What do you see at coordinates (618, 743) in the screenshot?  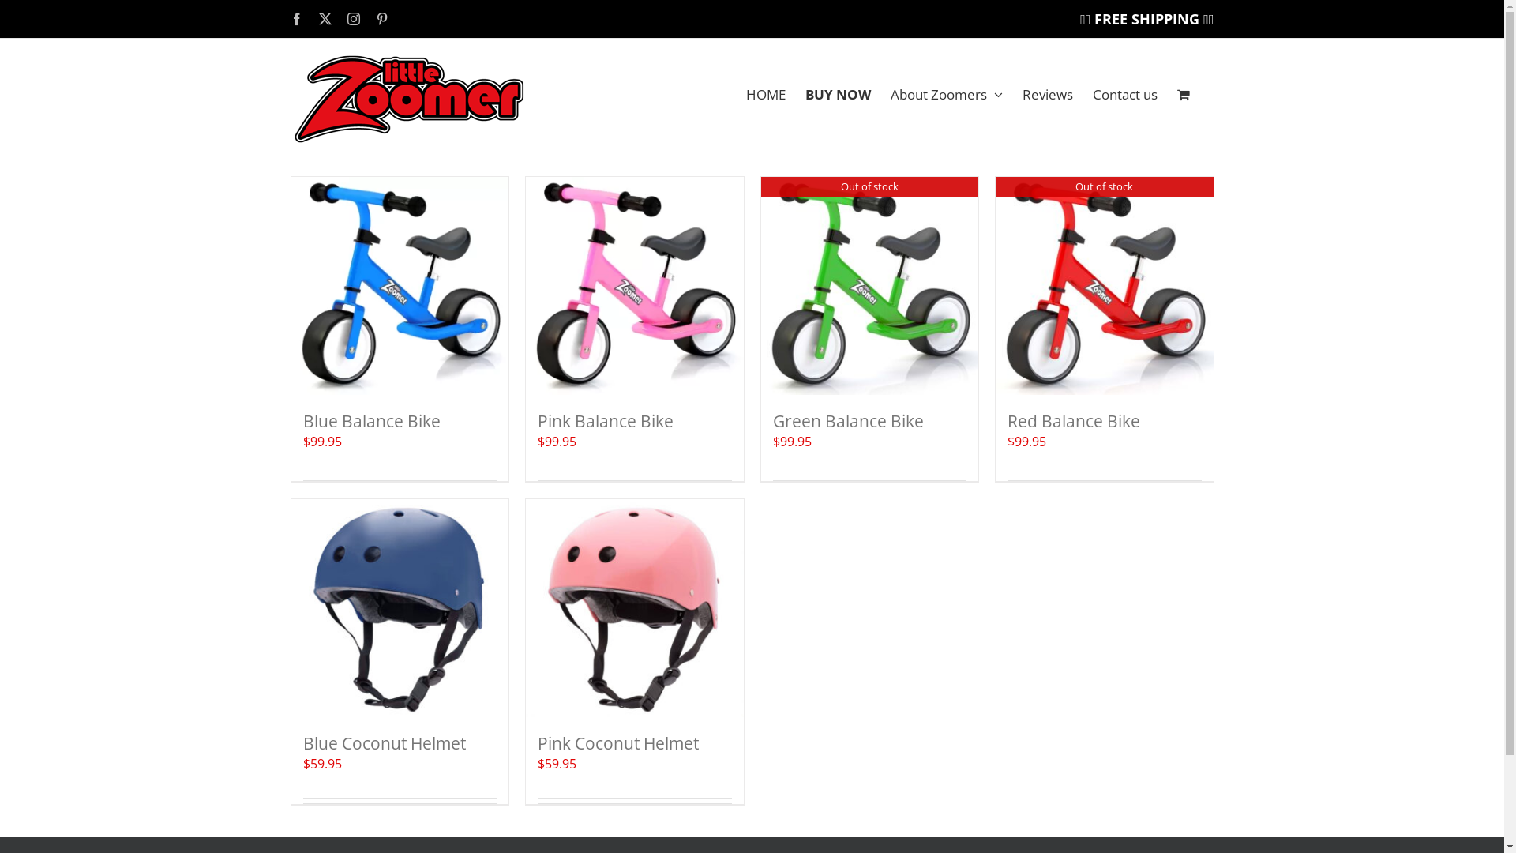 I see `Pink Coconut Helmet` at bounding box center [618, 743].